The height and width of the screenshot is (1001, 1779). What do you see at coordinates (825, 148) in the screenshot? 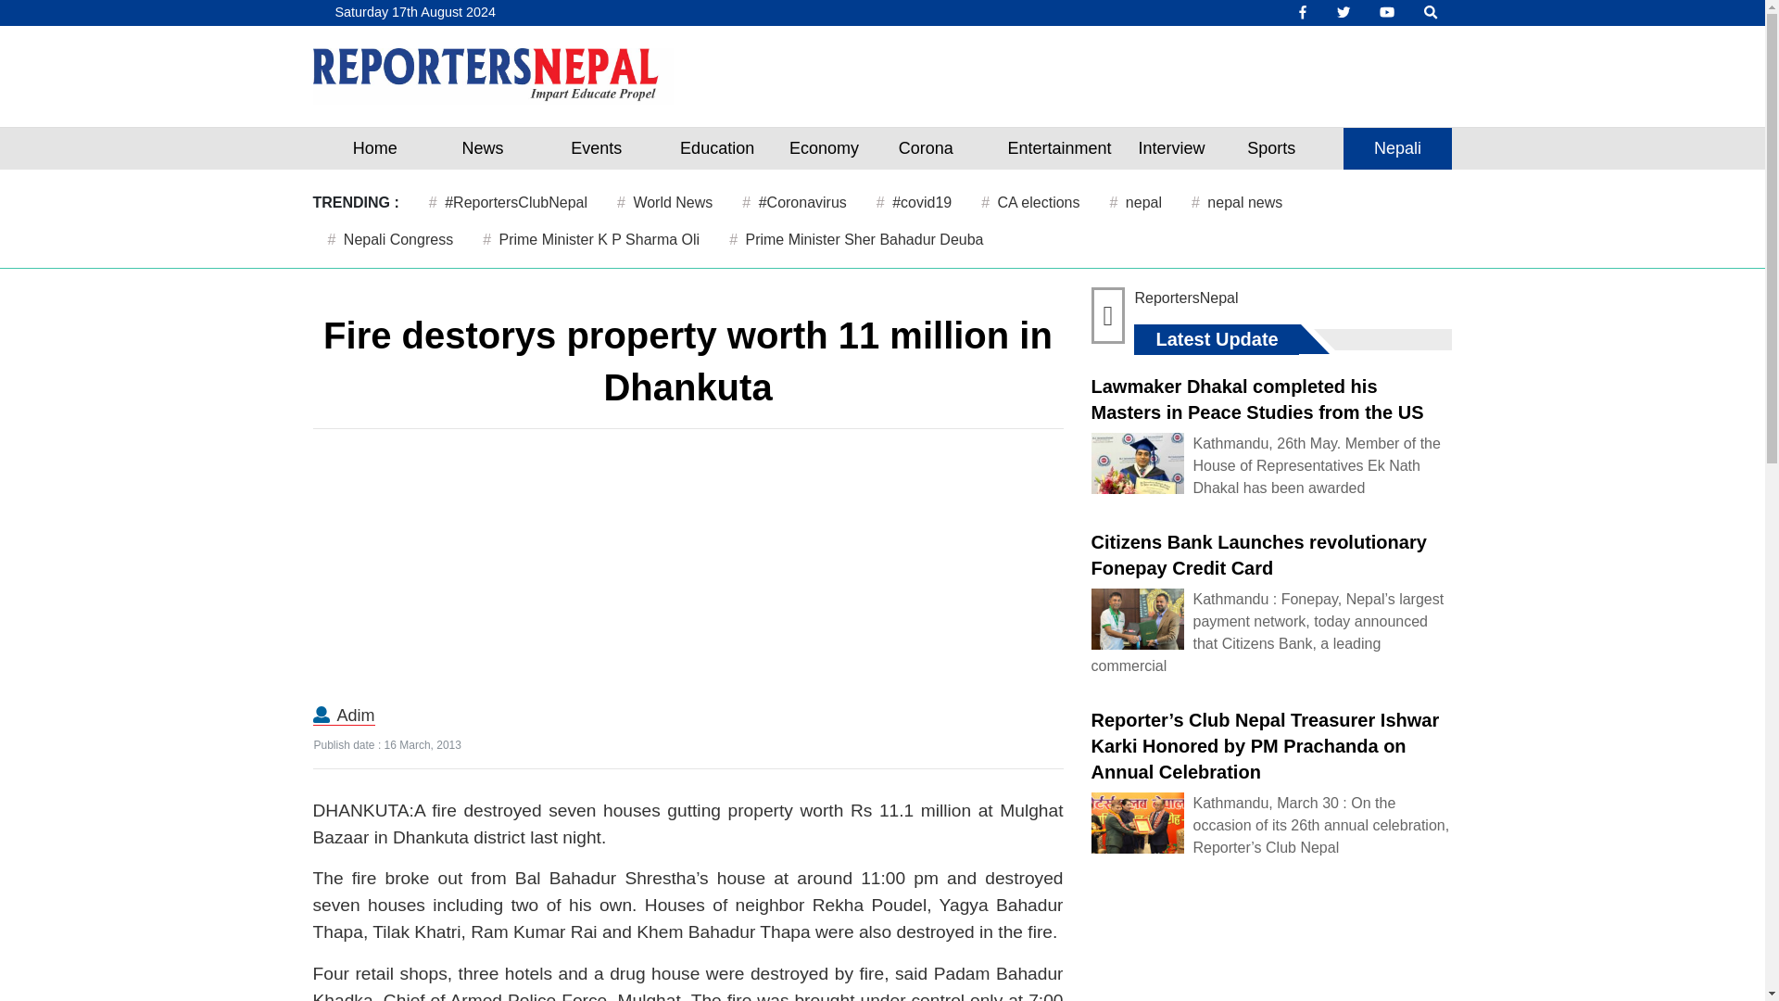
I see `Economy` at bounding box center [825, 148].